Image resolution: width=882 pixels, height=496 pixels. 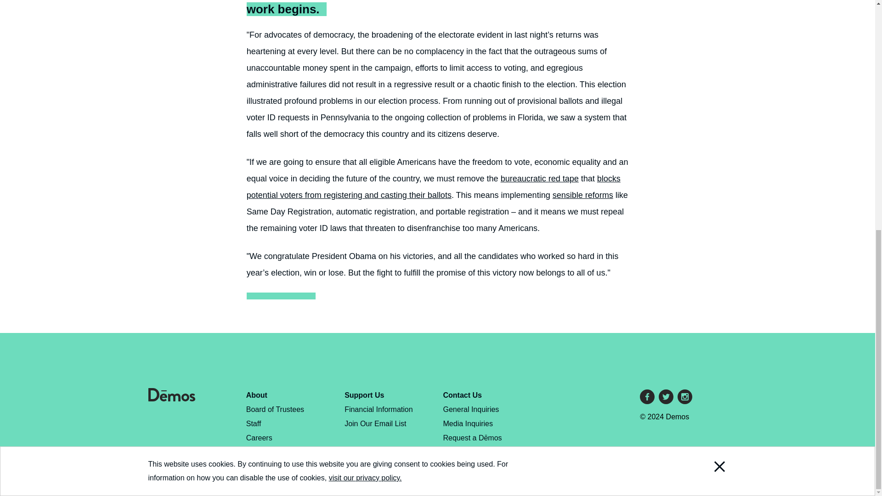 I want to click on Support Us, so click(x=364, y=395).